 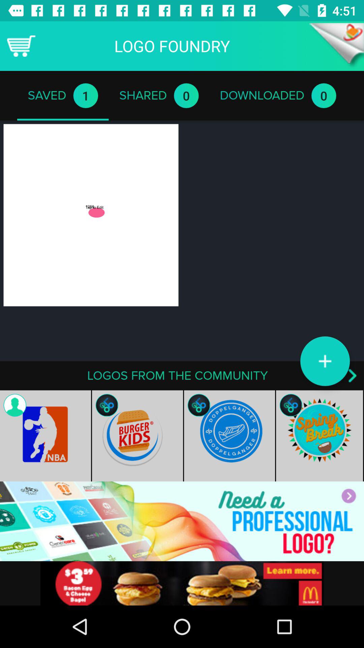 I want to click on share the article, so click(x=182, y=583).